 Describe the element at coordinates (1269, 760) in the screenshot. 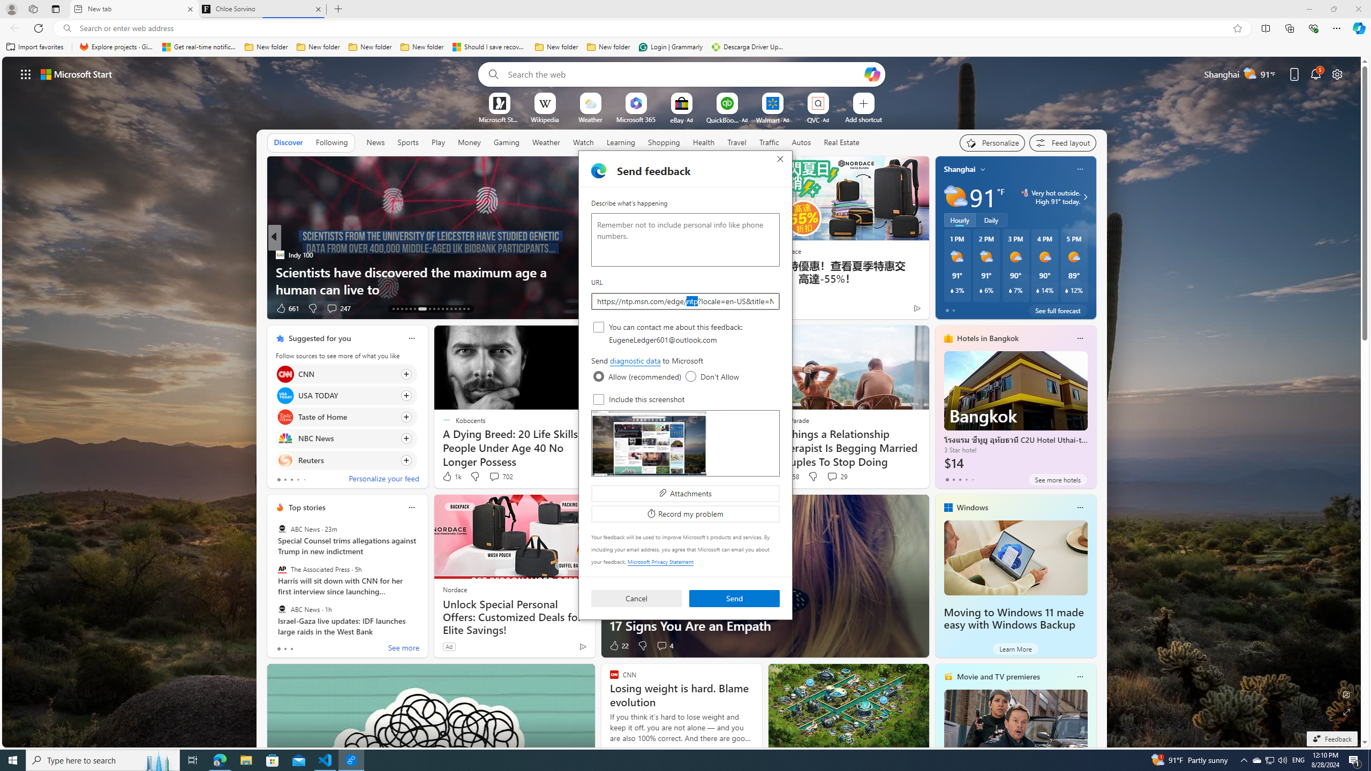

I see `Class: icon-img` at that location.